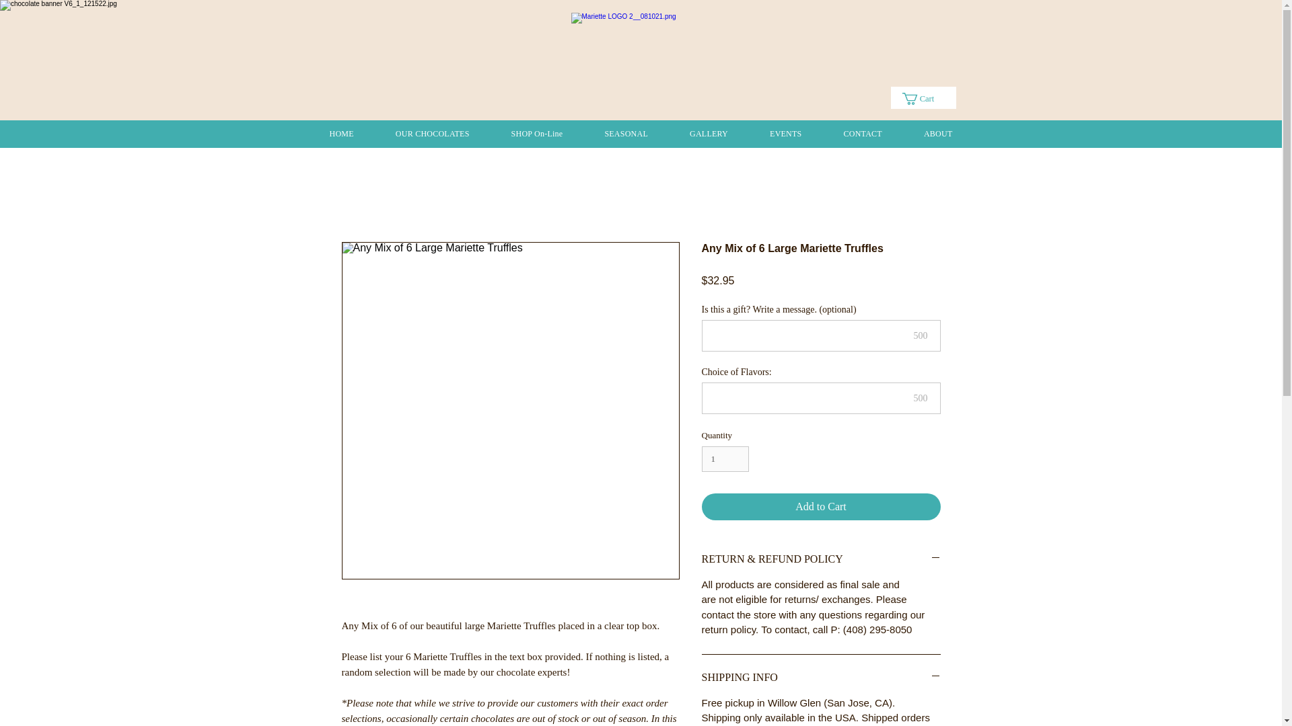 Image resolution: width=1292 pixels, height=726 pixels. I want to click on ABOUT, so click(938, 134).